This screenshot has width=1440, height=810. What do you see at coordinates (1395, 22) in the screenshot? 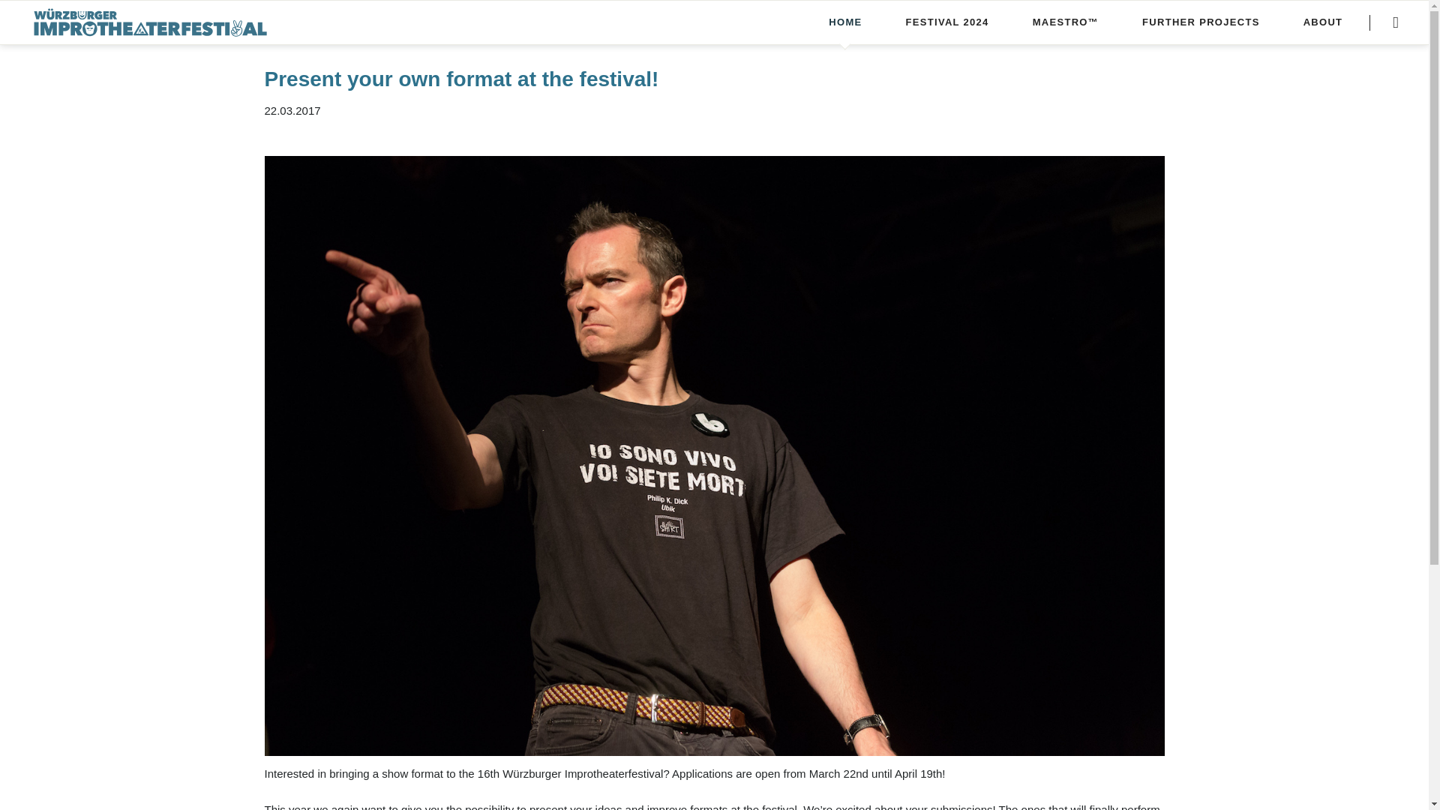
I see `Search` at bounding box center [1395, 22].